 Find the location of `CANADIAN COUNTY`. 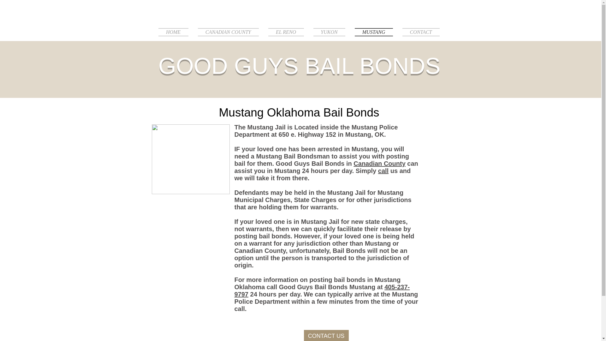

CANADIAN COUNTY is located at coordinates (229, 32).